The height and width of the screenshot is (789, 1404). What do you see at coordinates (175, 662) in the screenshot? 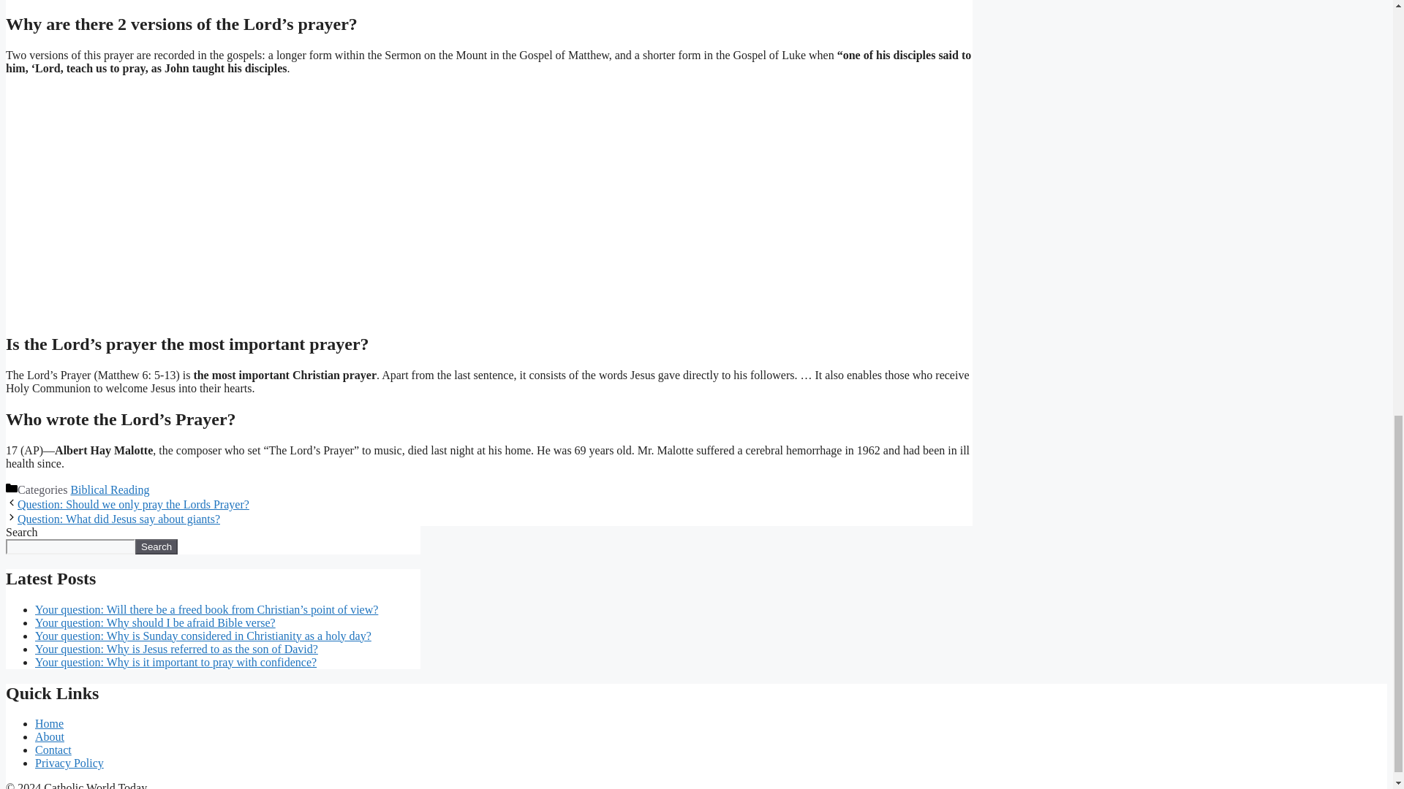
I see `Your question: Why is it important to pray with confidence?` at bounding box center [175, 662].